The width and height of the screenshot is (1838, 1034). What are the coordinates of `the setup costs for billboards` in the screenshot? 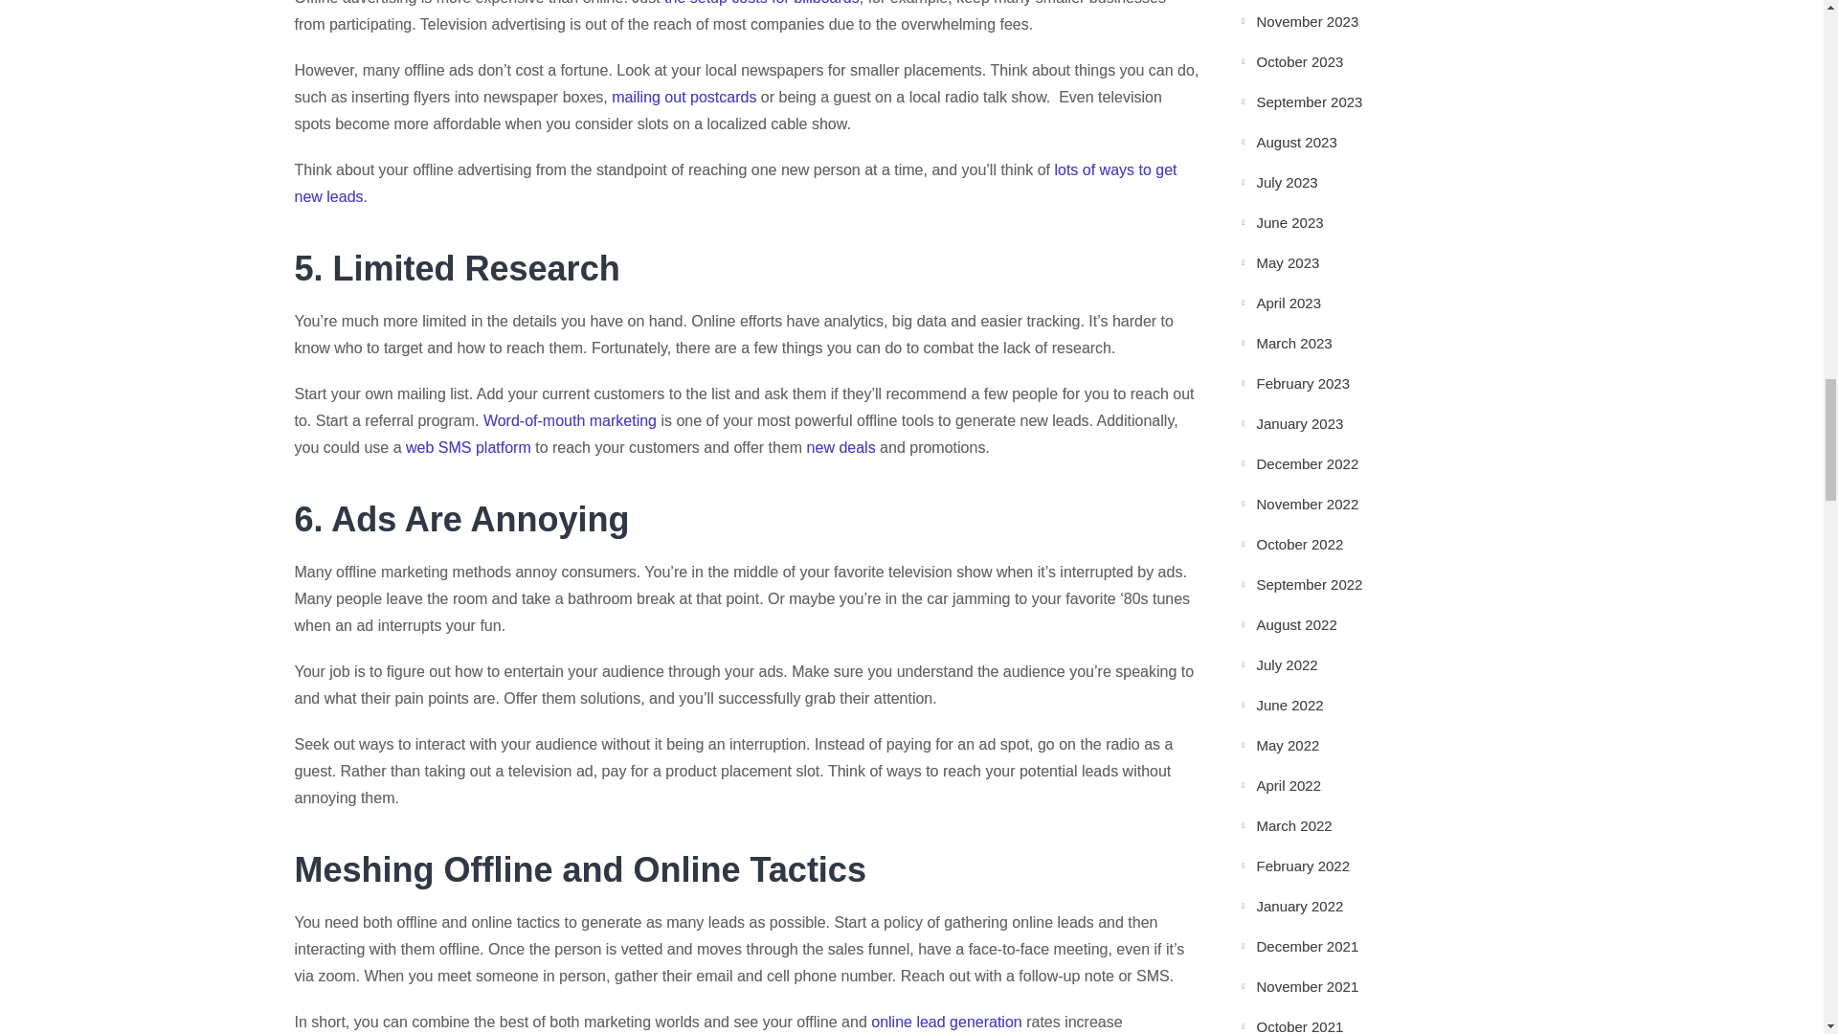 It's located at (762, 3).